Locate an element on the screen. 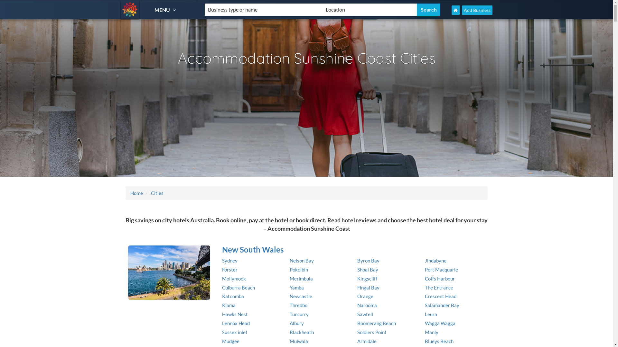 The height and width of the screenshot is (347, 618). Salamander Bay is located at coordinates (442, 305).